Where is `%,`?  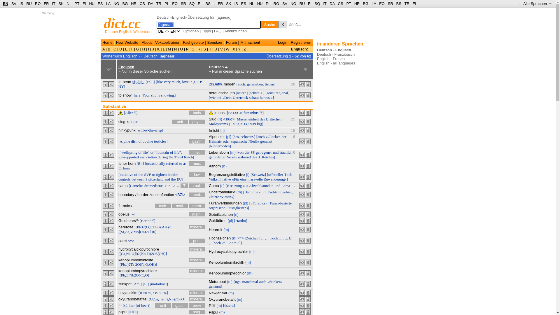
%, is located at coordinates (150, 293).